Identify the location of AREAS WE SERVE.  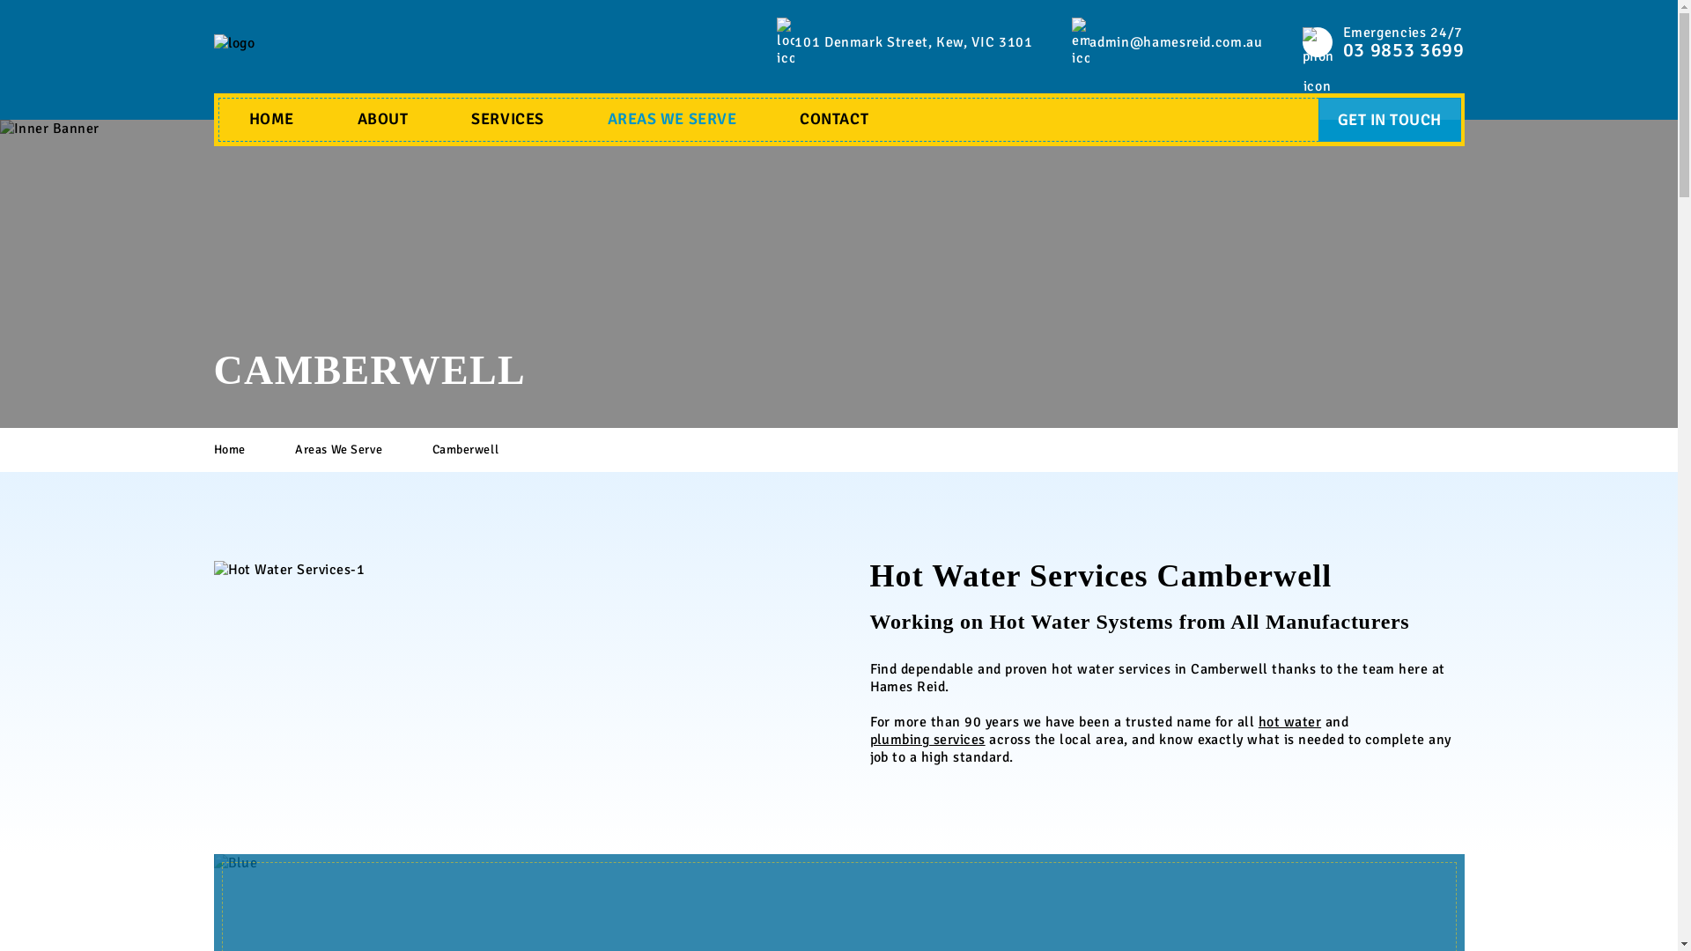
(673, 120).